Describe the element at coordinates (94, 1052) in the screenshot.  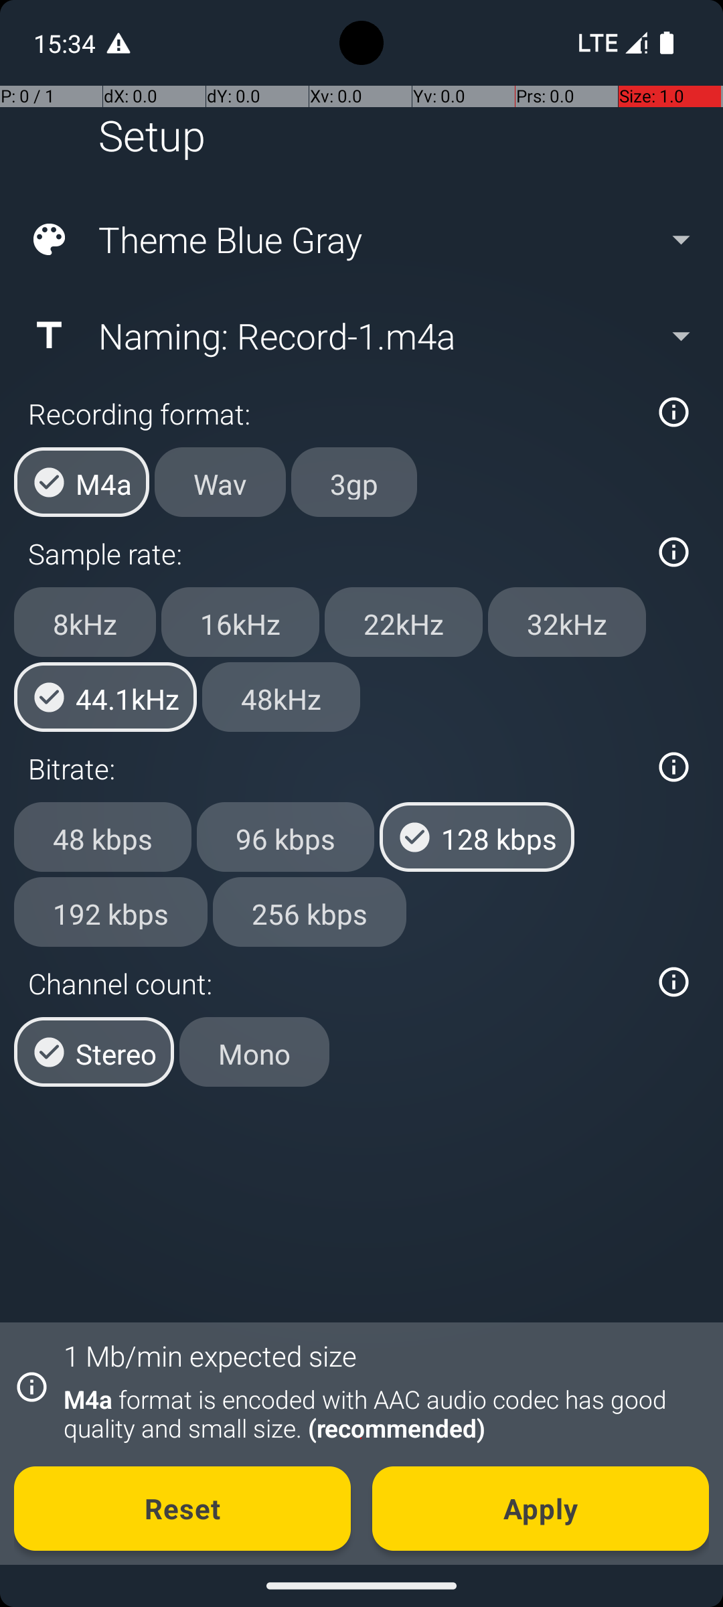
I see `Stereo` at that location.